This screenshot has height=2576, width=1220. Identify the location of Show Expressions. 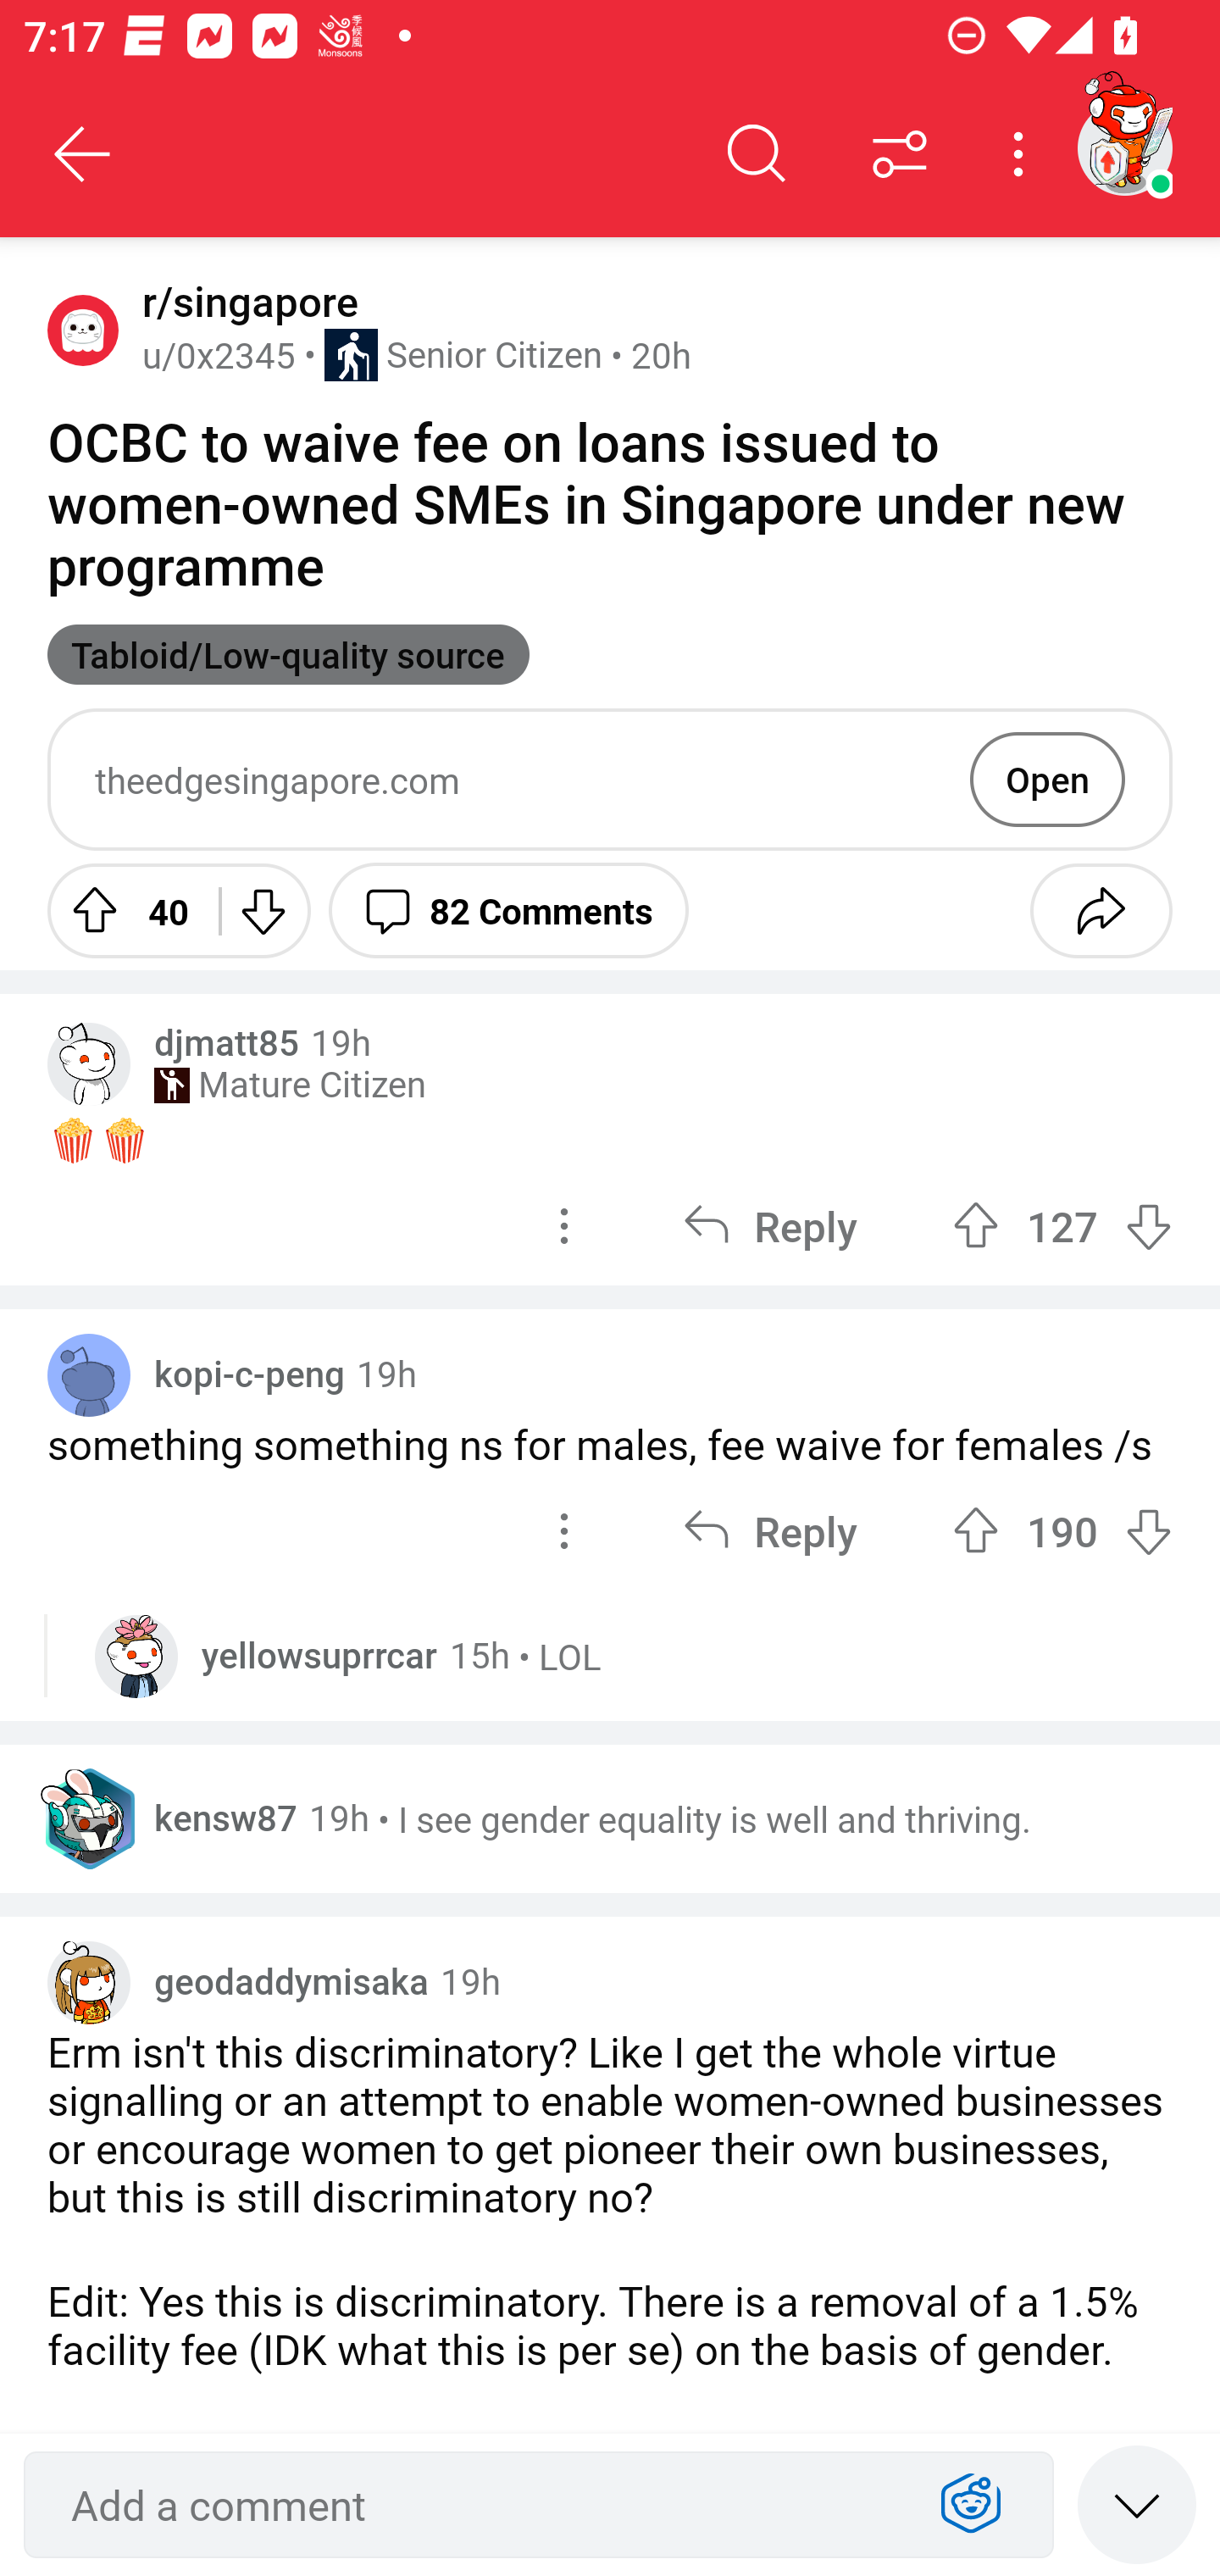
(971, 2505).